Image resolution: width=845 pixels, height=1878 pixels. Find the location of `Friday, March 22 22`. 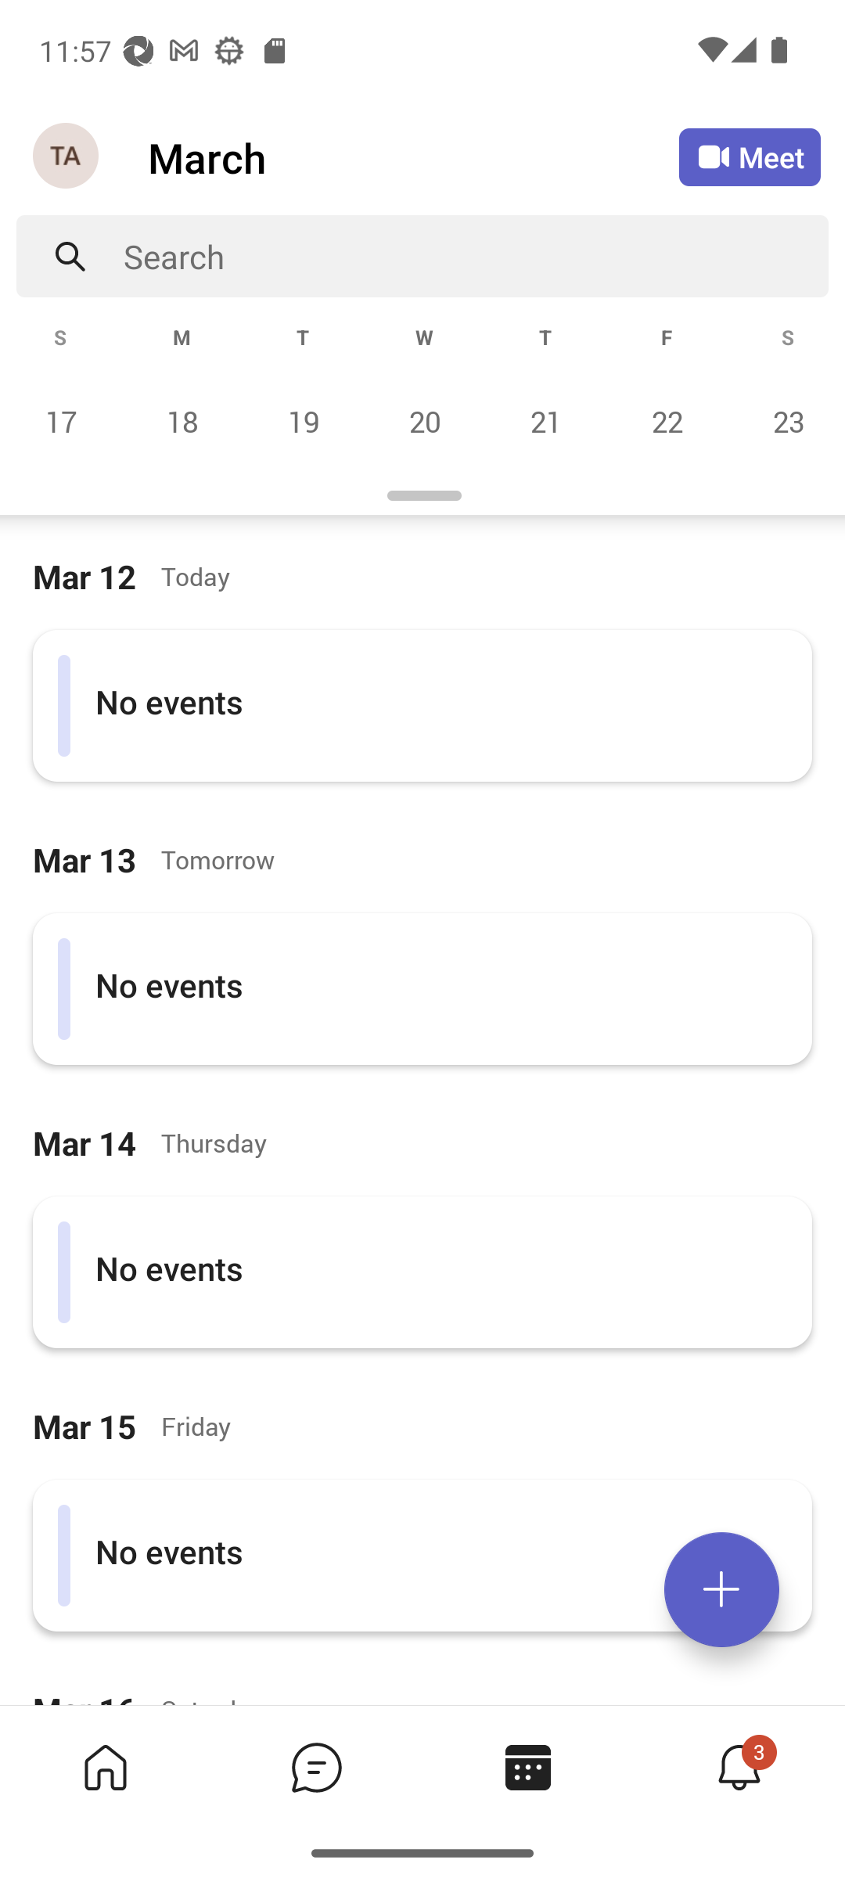

Friday, March 22 22 is located at coordinates (667, 421).